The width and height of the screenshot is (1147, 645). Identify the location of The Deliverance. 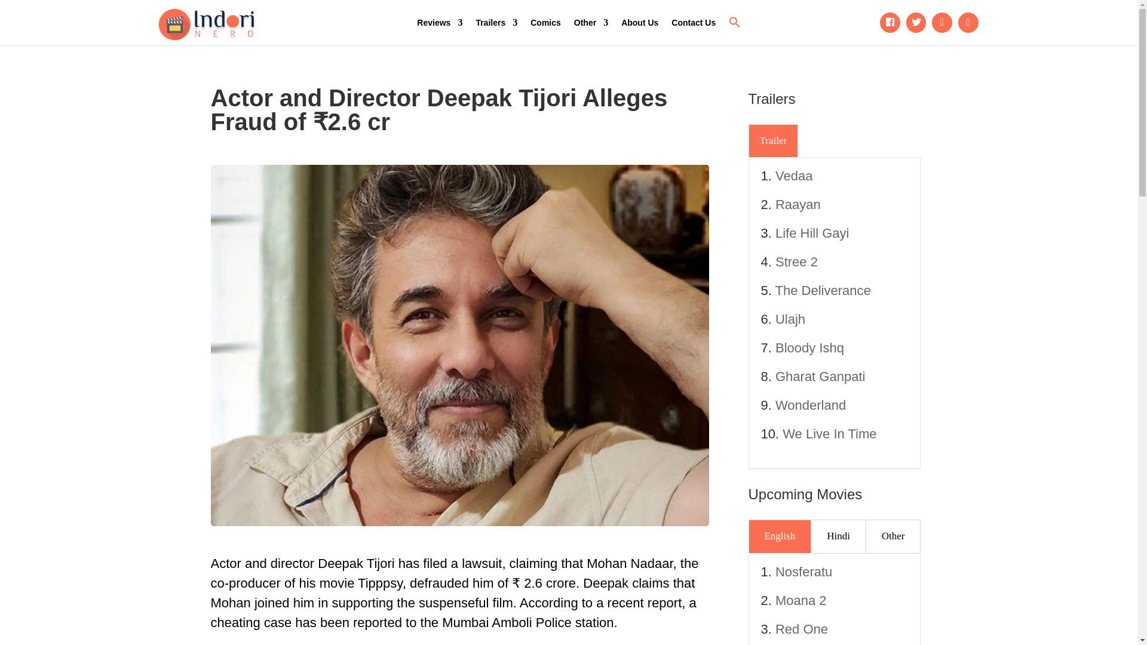
(823, 290).